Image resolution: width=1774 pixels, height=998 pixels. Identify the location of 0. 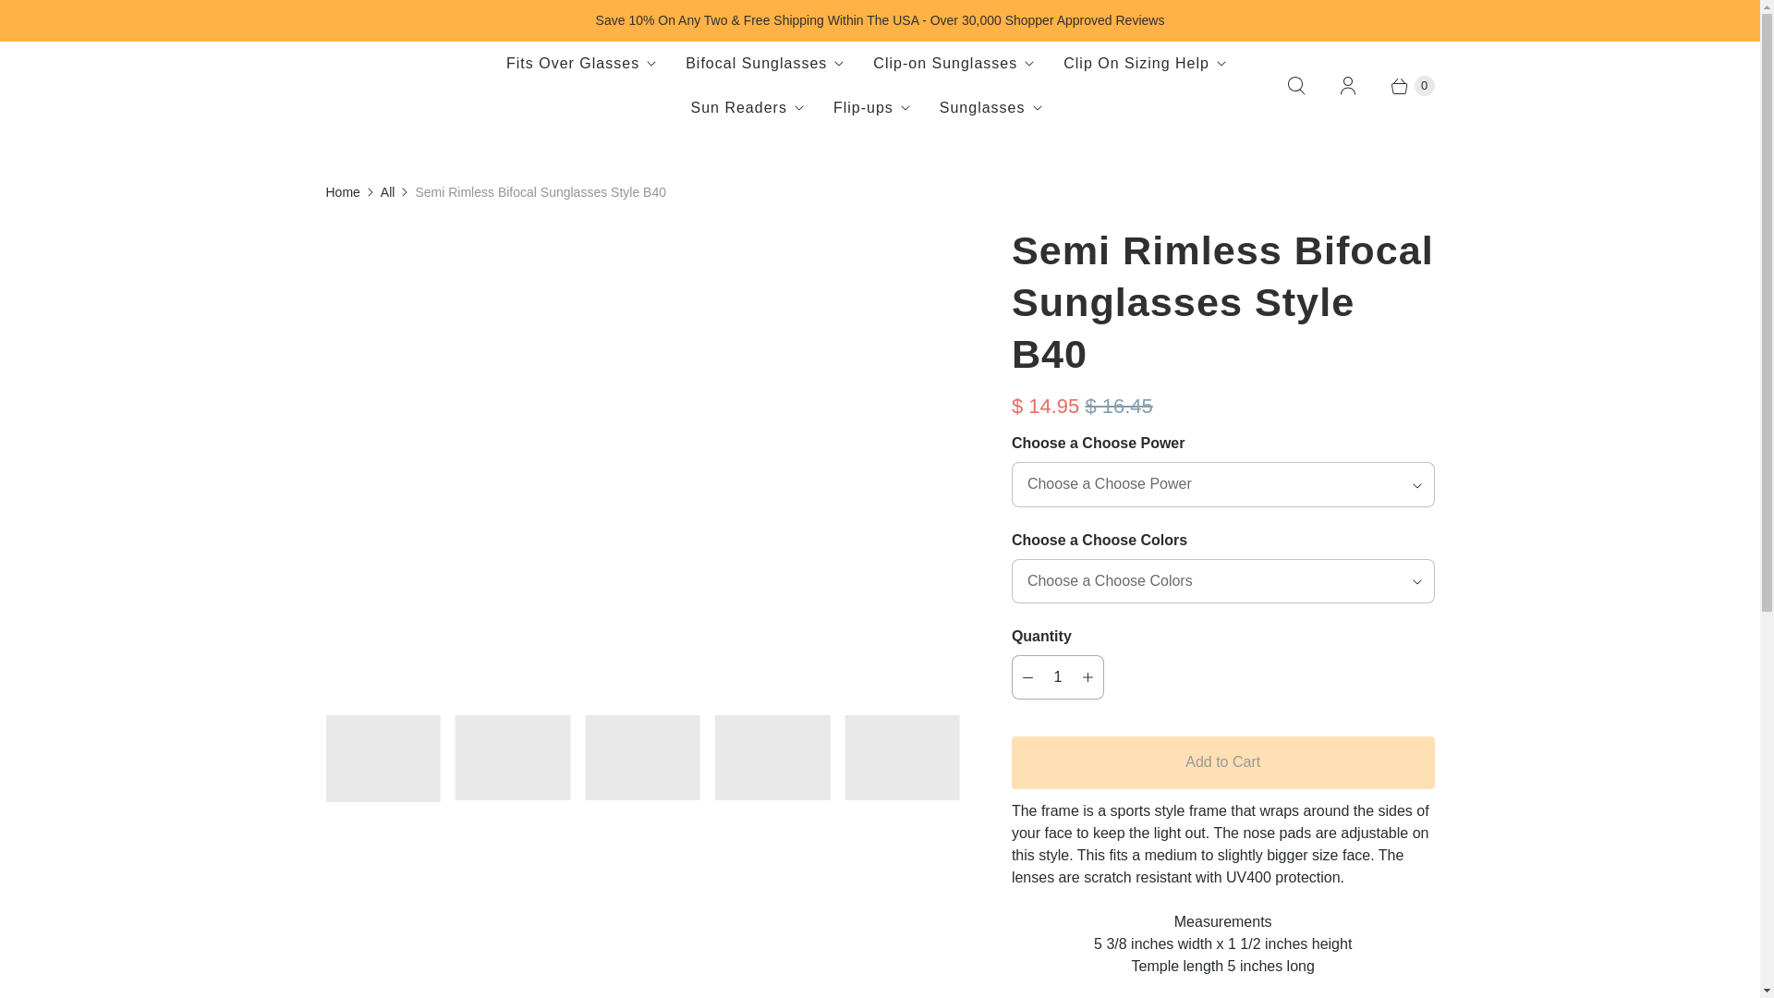
(1403, 85).